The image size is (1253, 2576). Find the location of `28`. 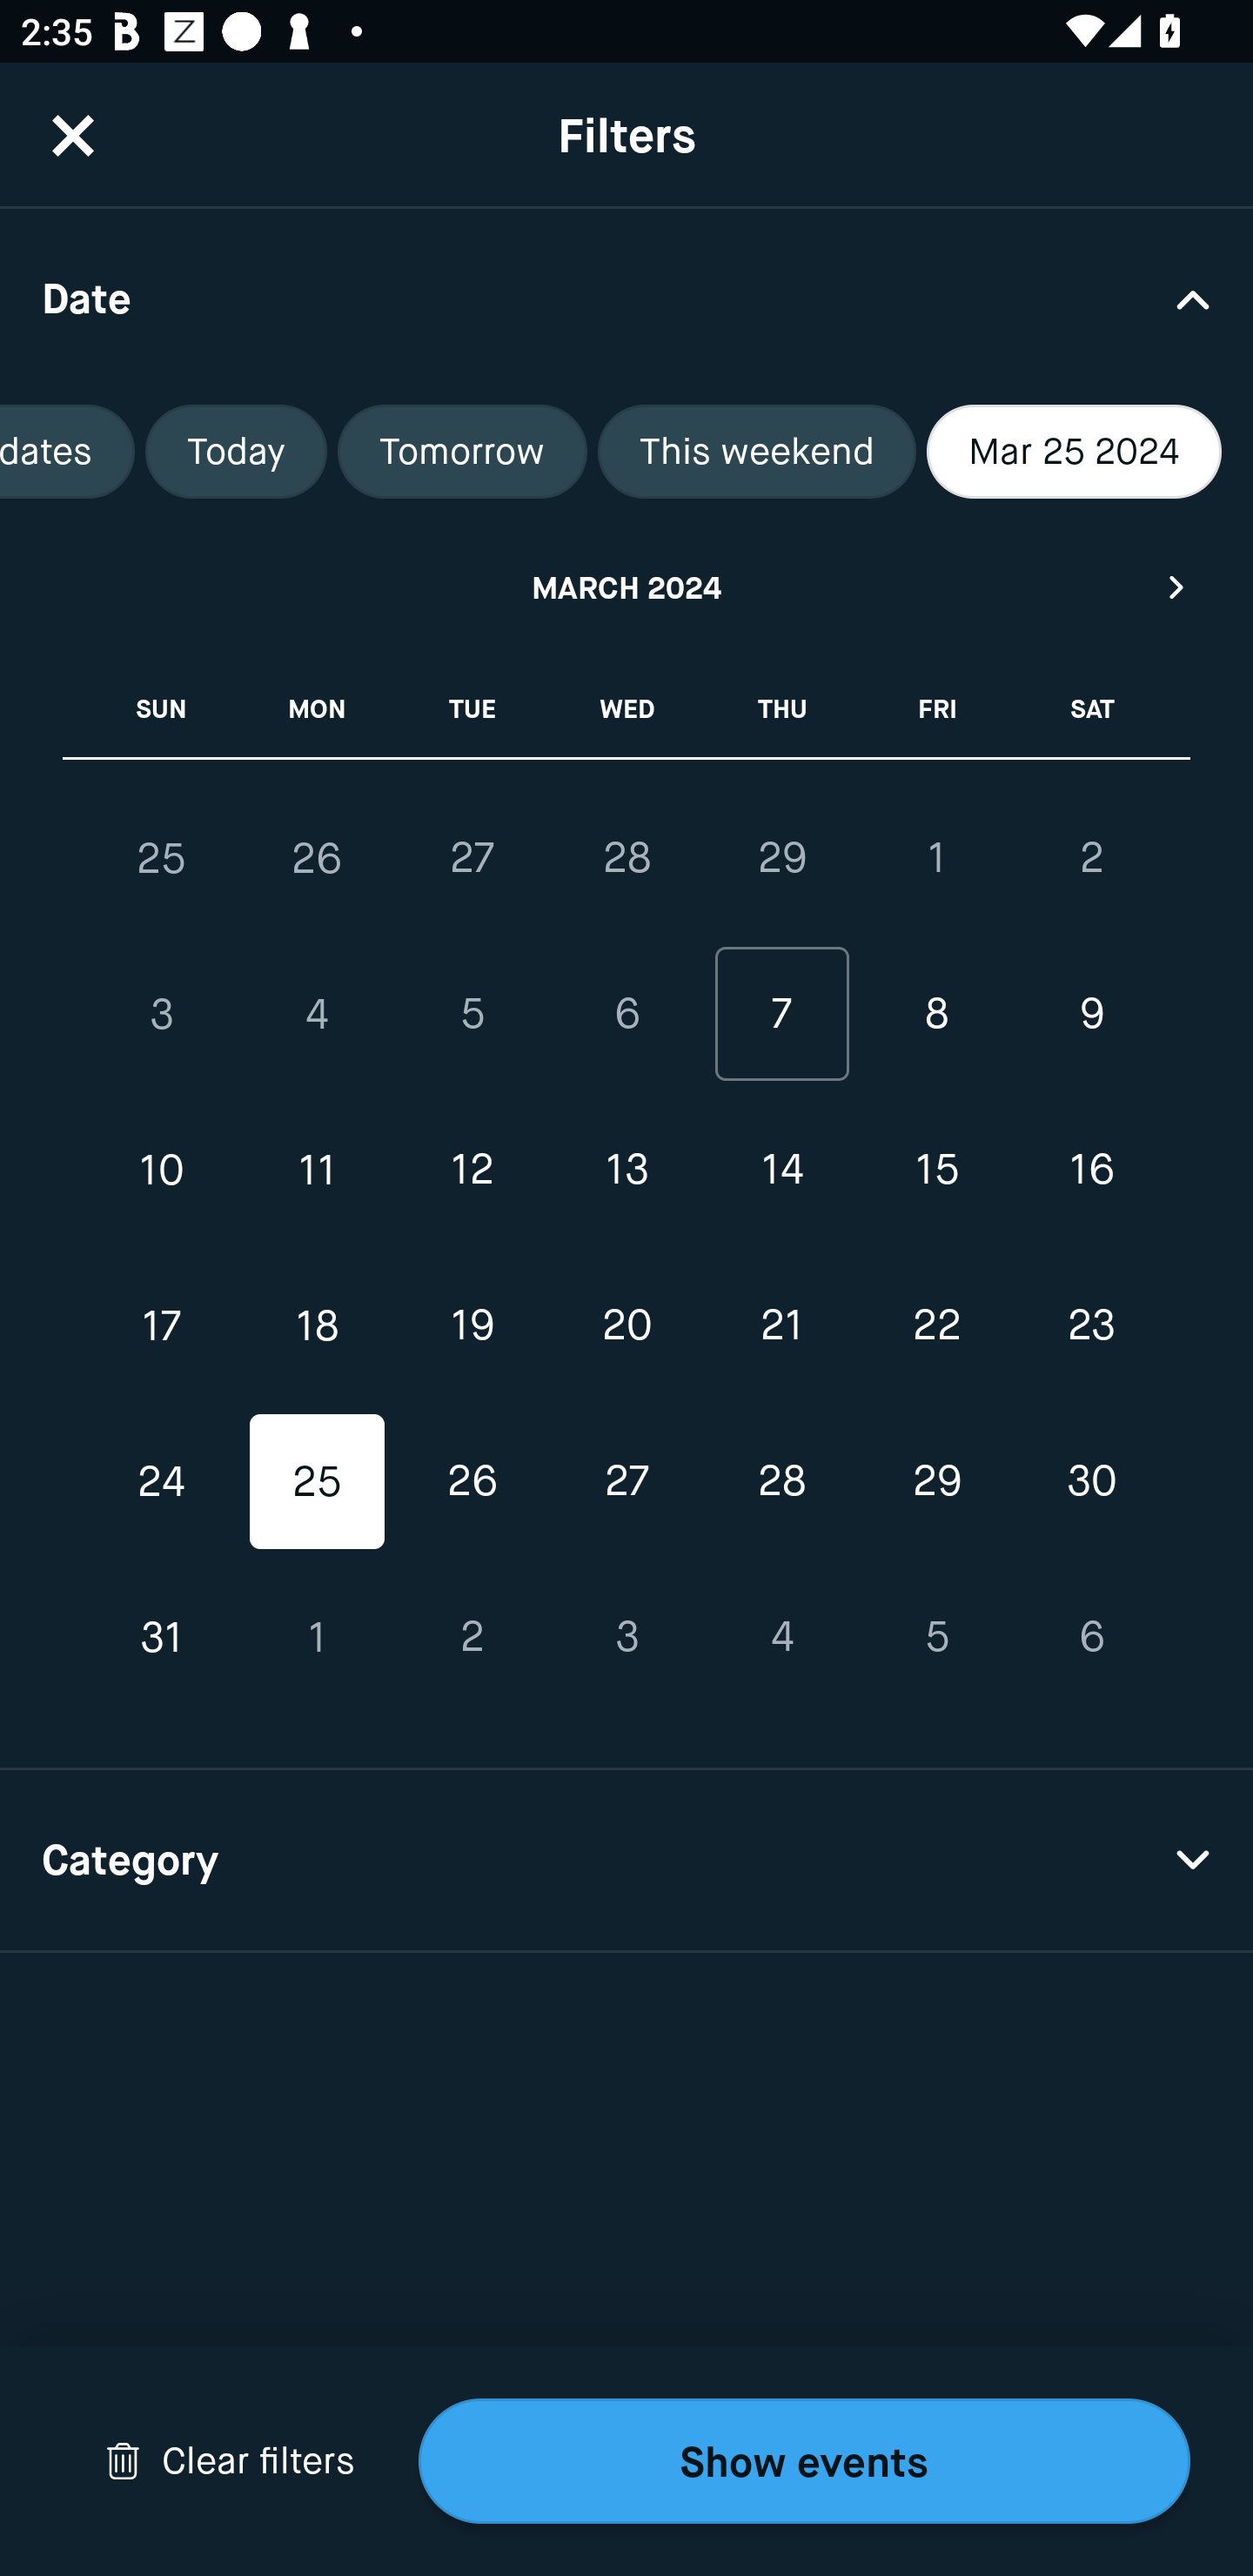

28 is located at coordinates (781, 1481).